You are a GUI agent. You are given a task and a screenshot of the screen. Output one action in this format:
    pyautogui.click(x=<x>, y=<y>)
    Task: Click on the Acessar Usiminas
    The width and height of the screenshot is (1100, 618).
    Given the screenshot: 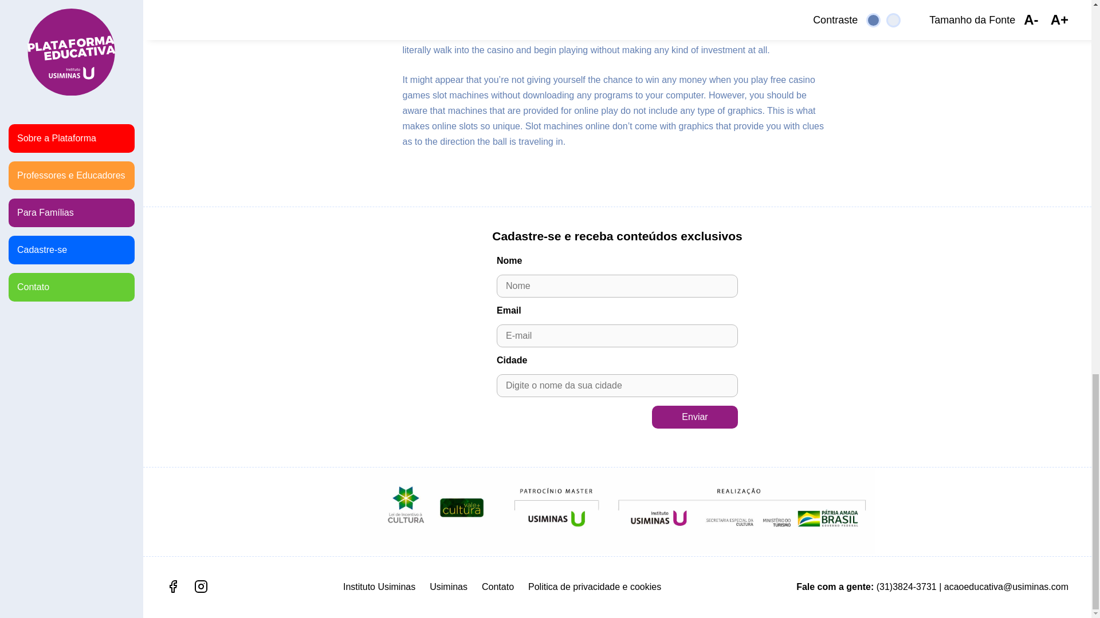 What is the action you would take?
    pyautogui.click(x=449, y=587)
    